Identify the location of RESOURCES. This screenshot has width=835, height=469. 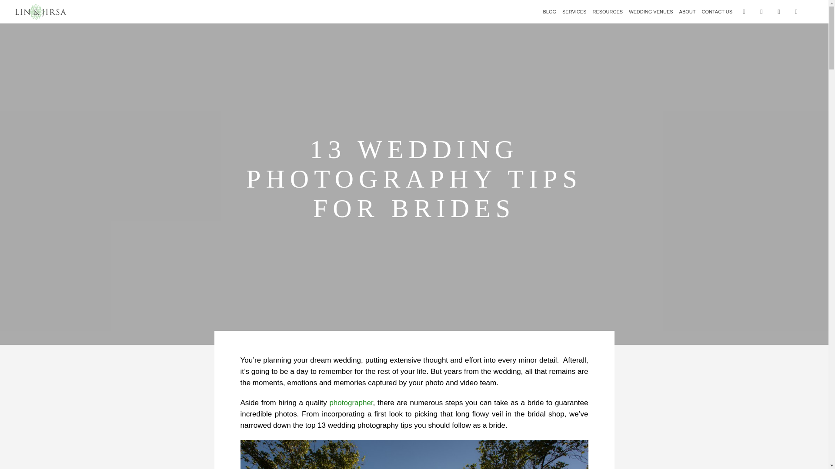
(607, 12).